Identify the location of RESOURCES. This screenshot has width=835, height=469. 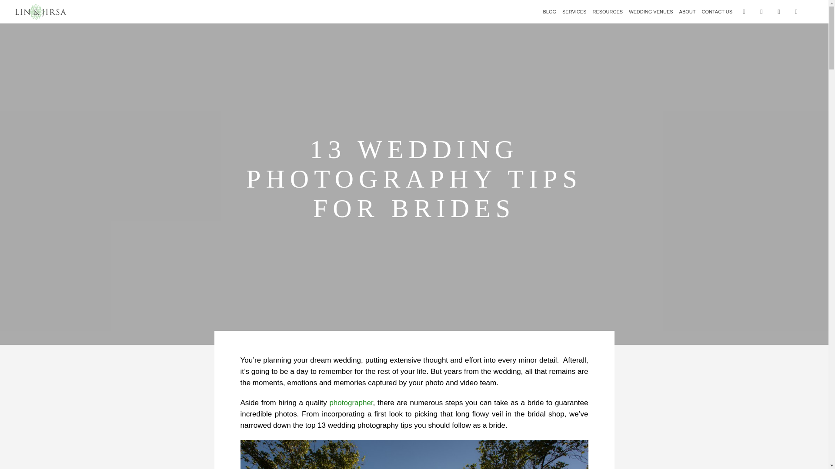
(607, 12).